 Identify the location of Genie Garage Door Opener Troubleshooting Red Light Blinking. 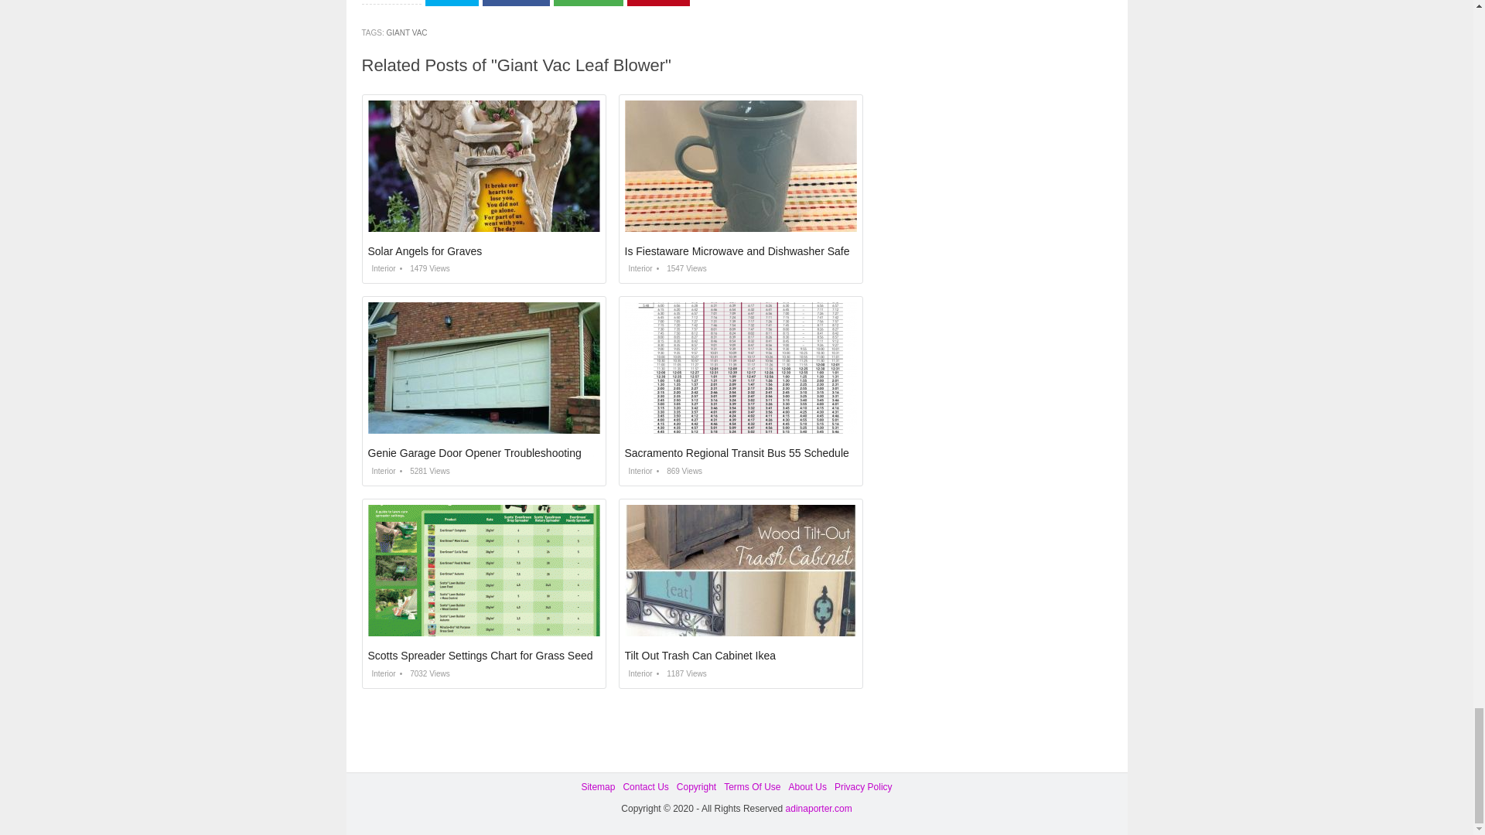
(520, 453).